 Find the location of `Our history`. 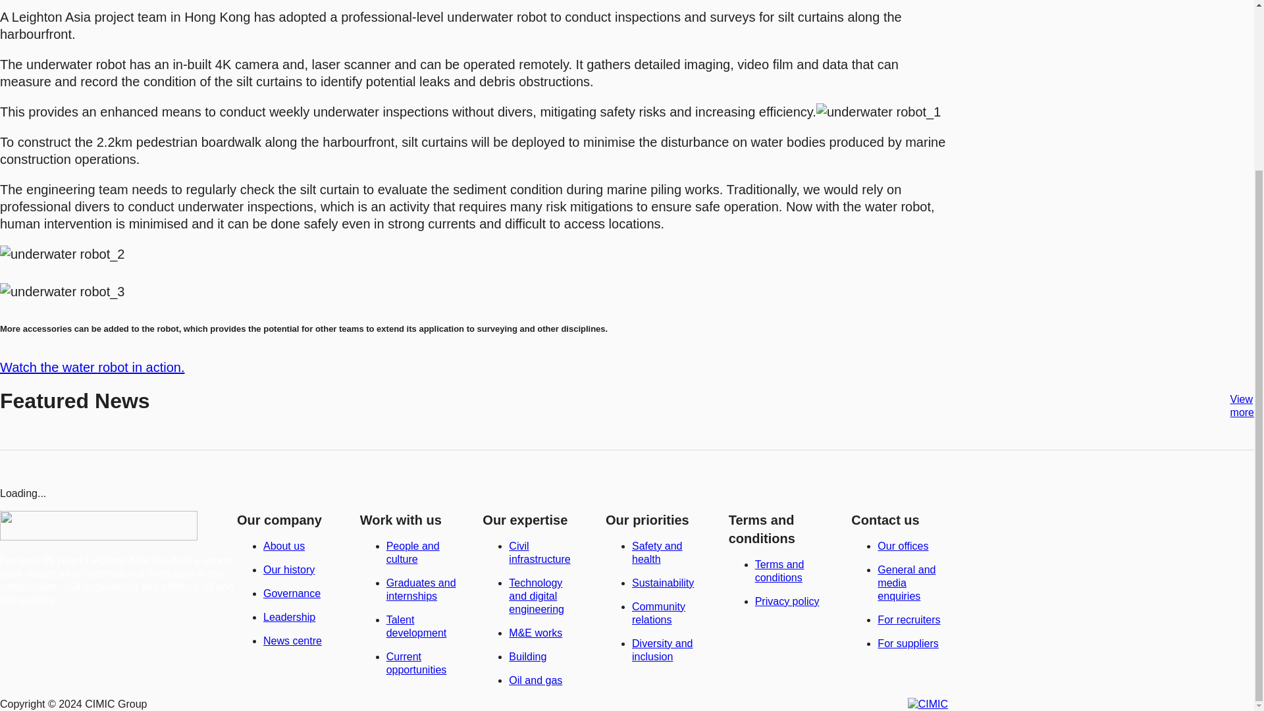

Our history is located at coordinates (288, 569).